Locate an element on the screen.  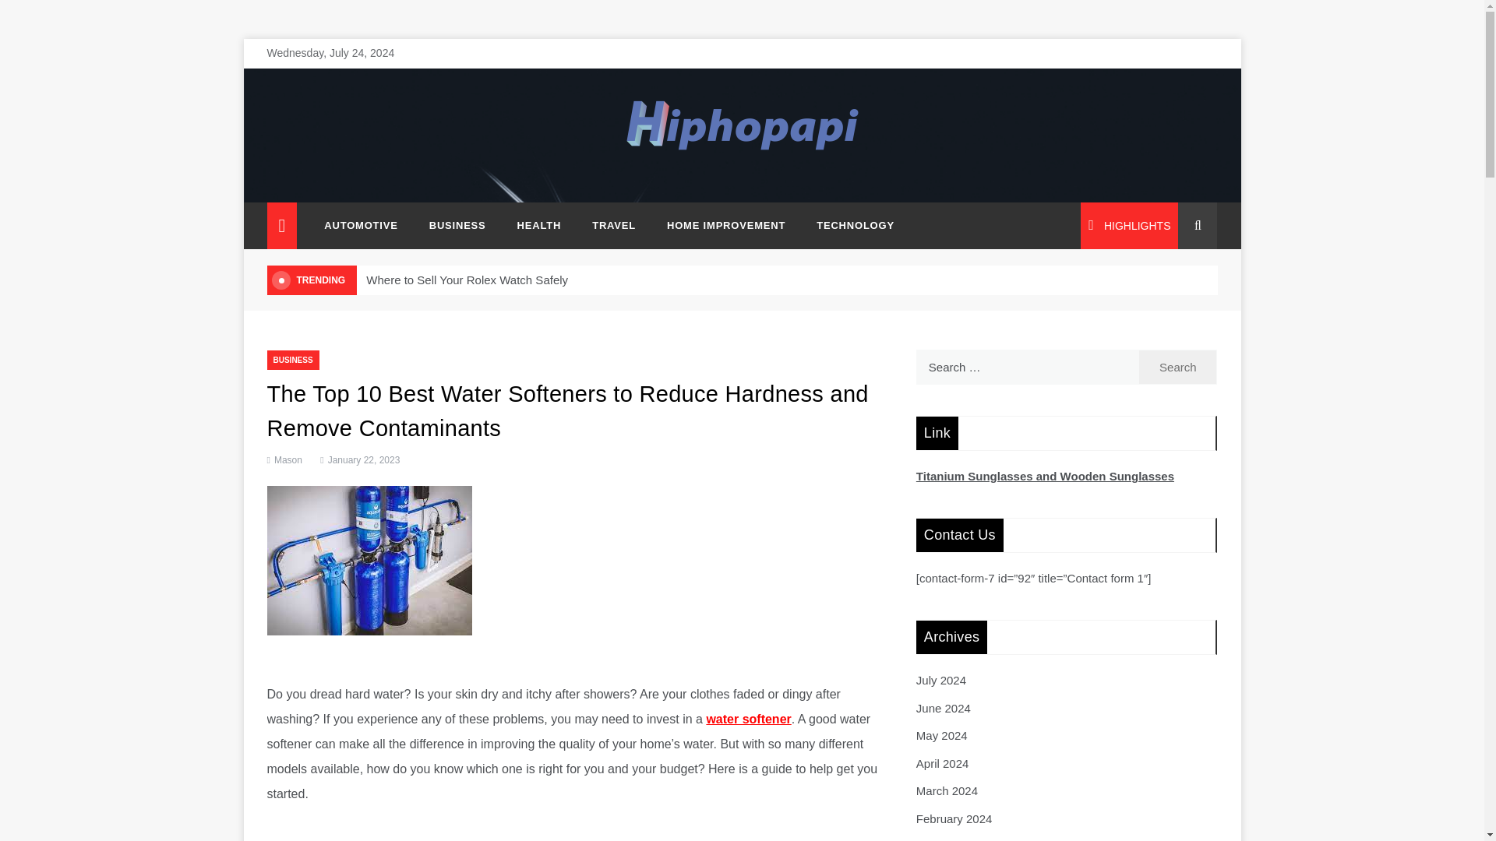
Where to Sell Your Rolex Watch Safely is located at coordinates (467, 280).